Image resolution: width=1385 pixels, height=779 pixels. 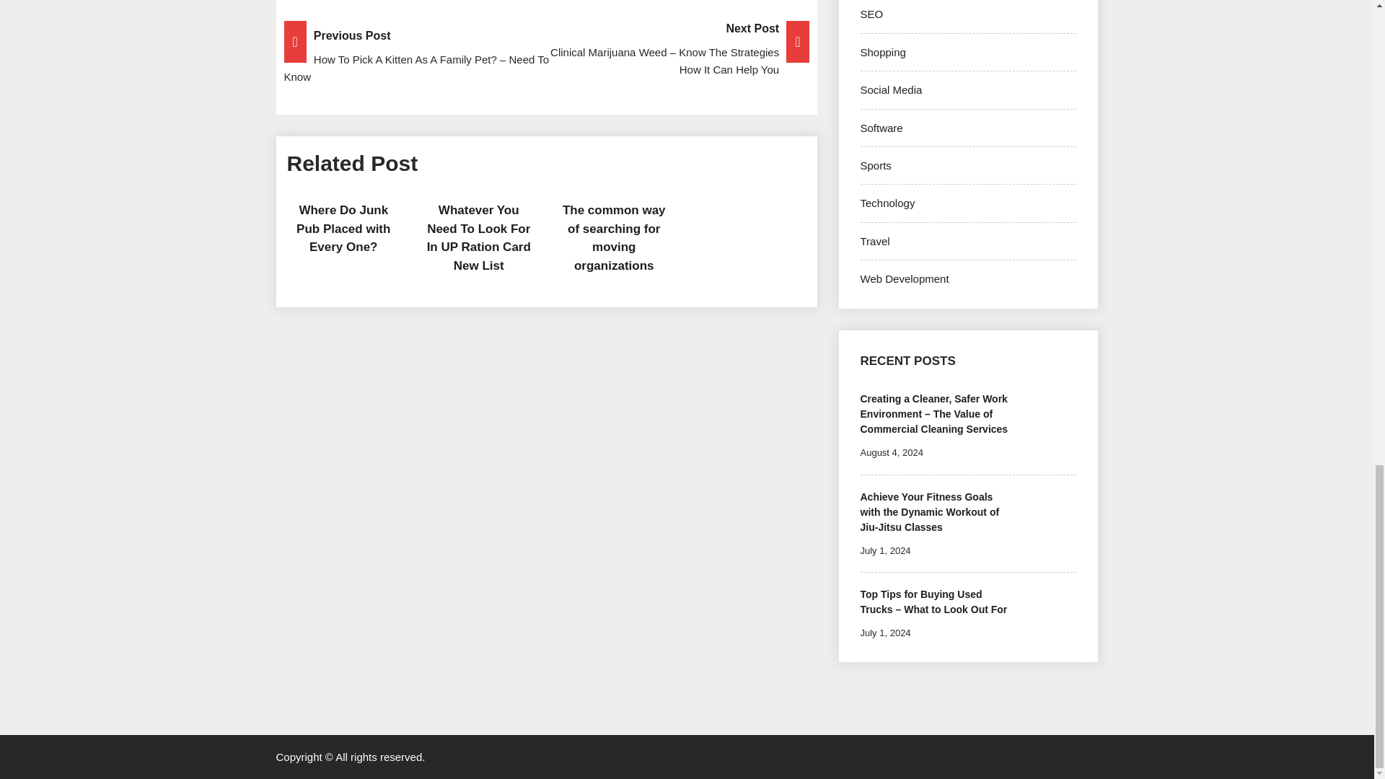 I want to click on Whatever You Need To Look For In UP Ration Card New List, so click(x=478, y=238).